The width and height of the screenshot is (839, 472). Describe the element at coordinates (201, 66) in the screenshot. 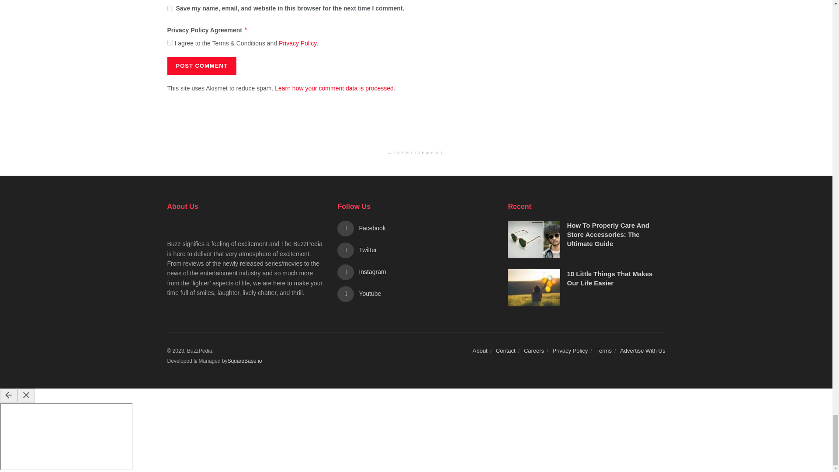

I see `Post Comment` at that location.